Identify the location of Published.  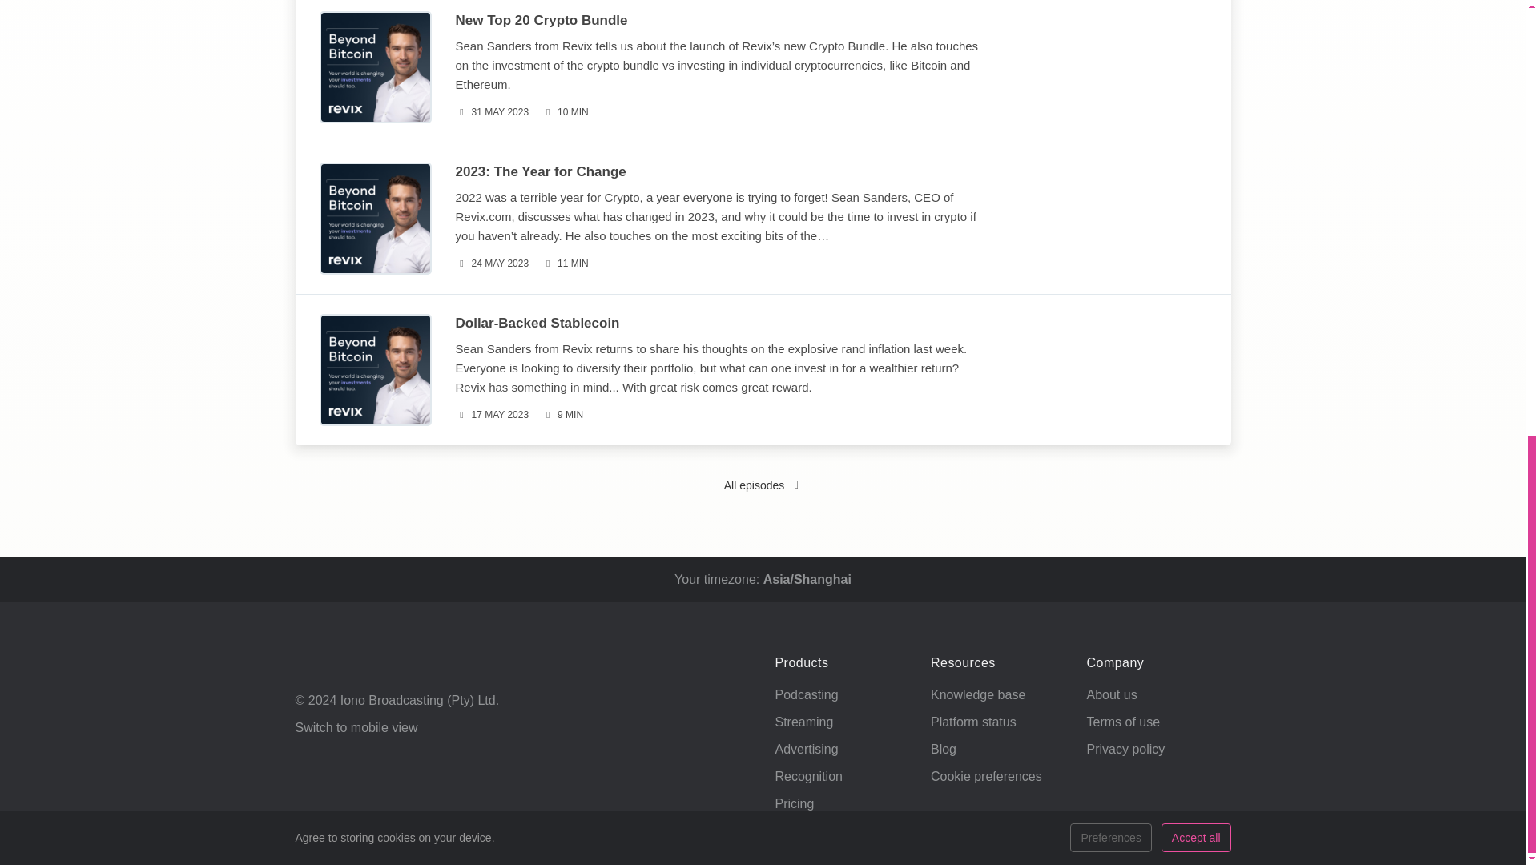
(492, 264).